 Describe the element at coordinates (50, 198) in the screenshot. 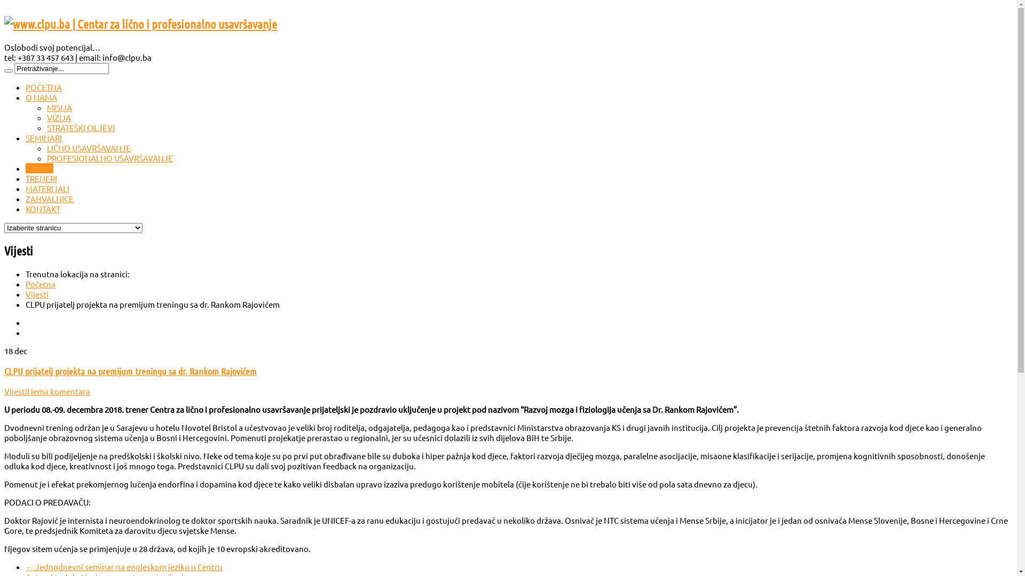

I see `ZAHVALNICE` at that location.